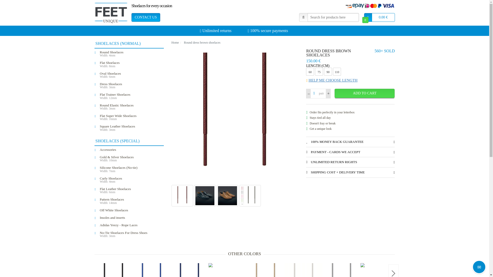  Describe the element at coordinates (131, 86) in the screenshot. I see `Round dress brown shoelaces` at that location.